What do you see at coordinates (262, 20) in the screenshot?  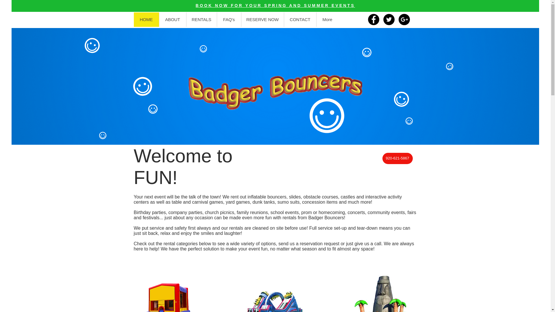 I see `RESERVE NOW` at bounding box center [262, 20].